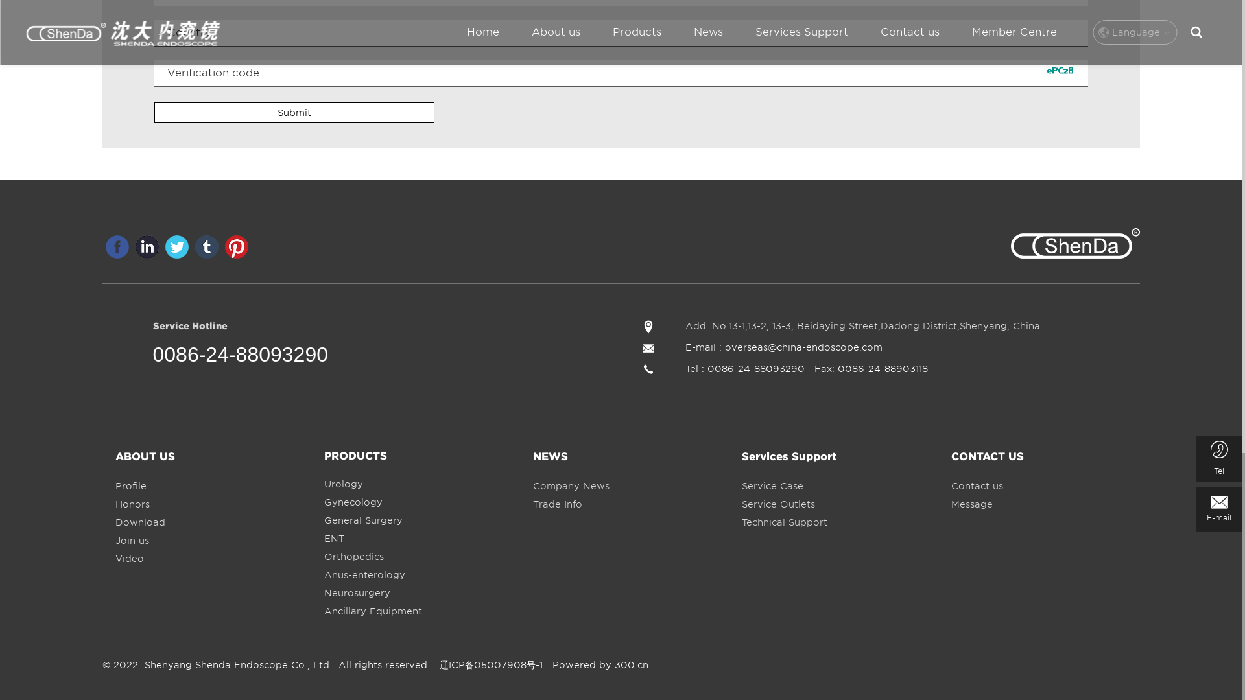 This screenshot has width=1245, height=700. What do you see at coordinates (648, 371) in the screenshot?
I see `Tel` at bounding box center [648, 371].